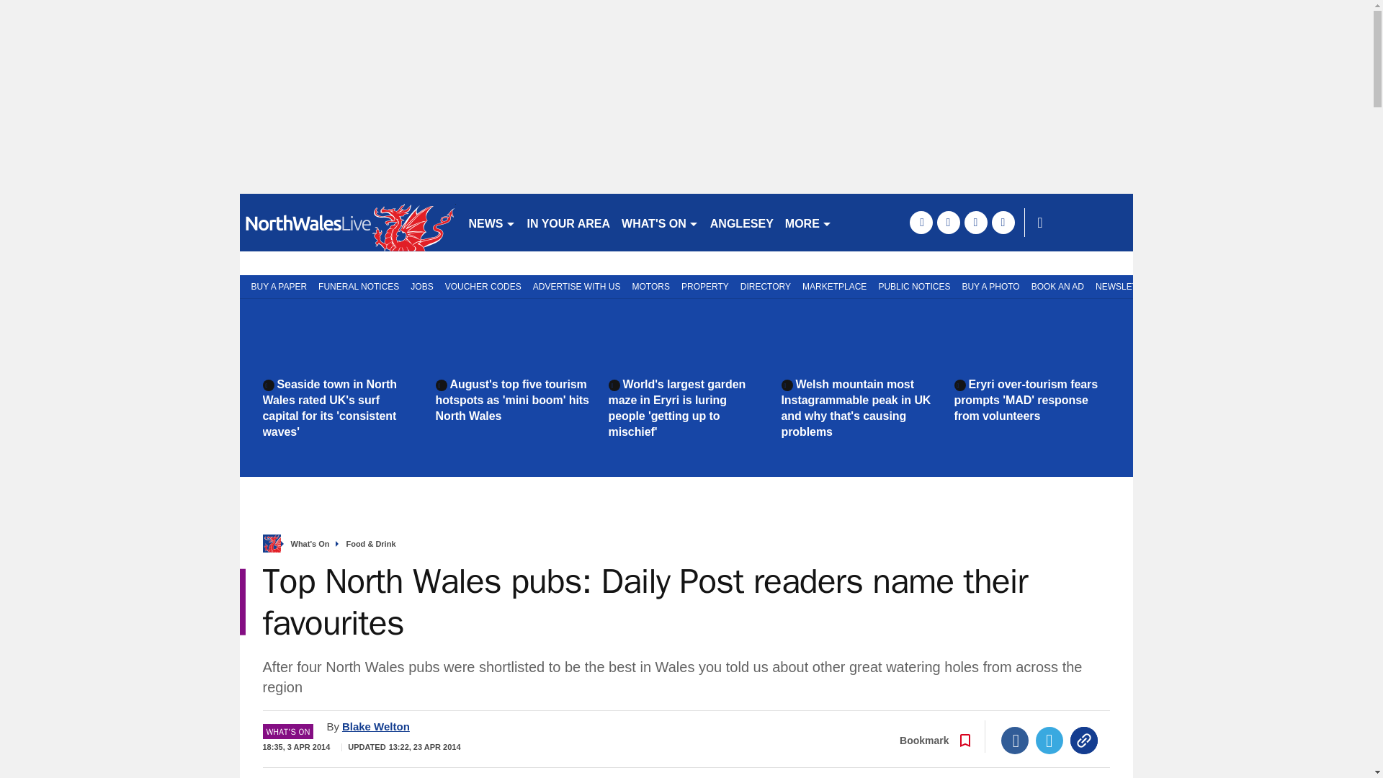  What do you see at coordinates (347, 222) in the screenshot?
I see `northwales` at bounding box center [347, 222].